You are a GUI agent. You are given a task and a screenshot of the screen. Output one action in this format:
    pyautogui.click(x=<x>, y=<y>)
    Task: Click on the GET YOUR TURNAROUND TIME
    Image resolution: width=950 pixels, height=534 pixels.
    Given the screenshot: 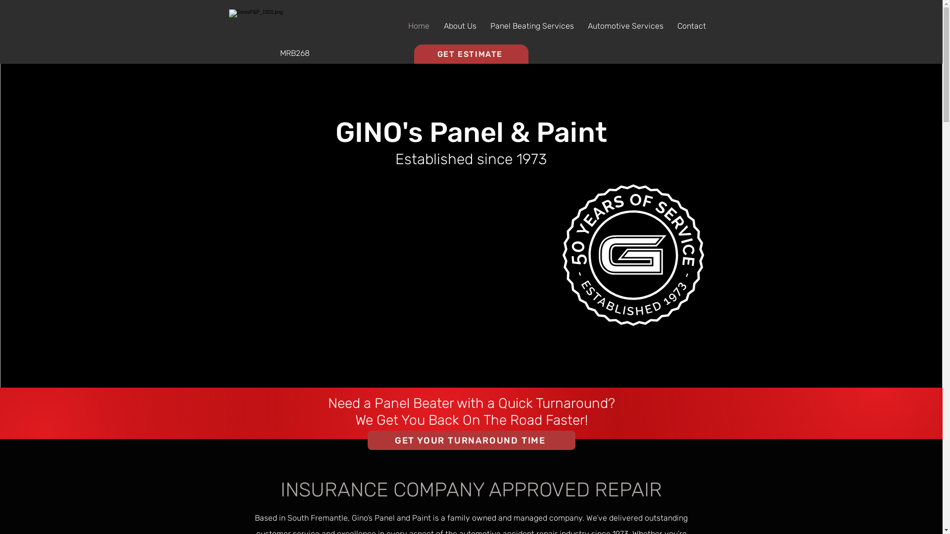 What is the action you would take?
    pyautogui.click(x=471, y=440)
    